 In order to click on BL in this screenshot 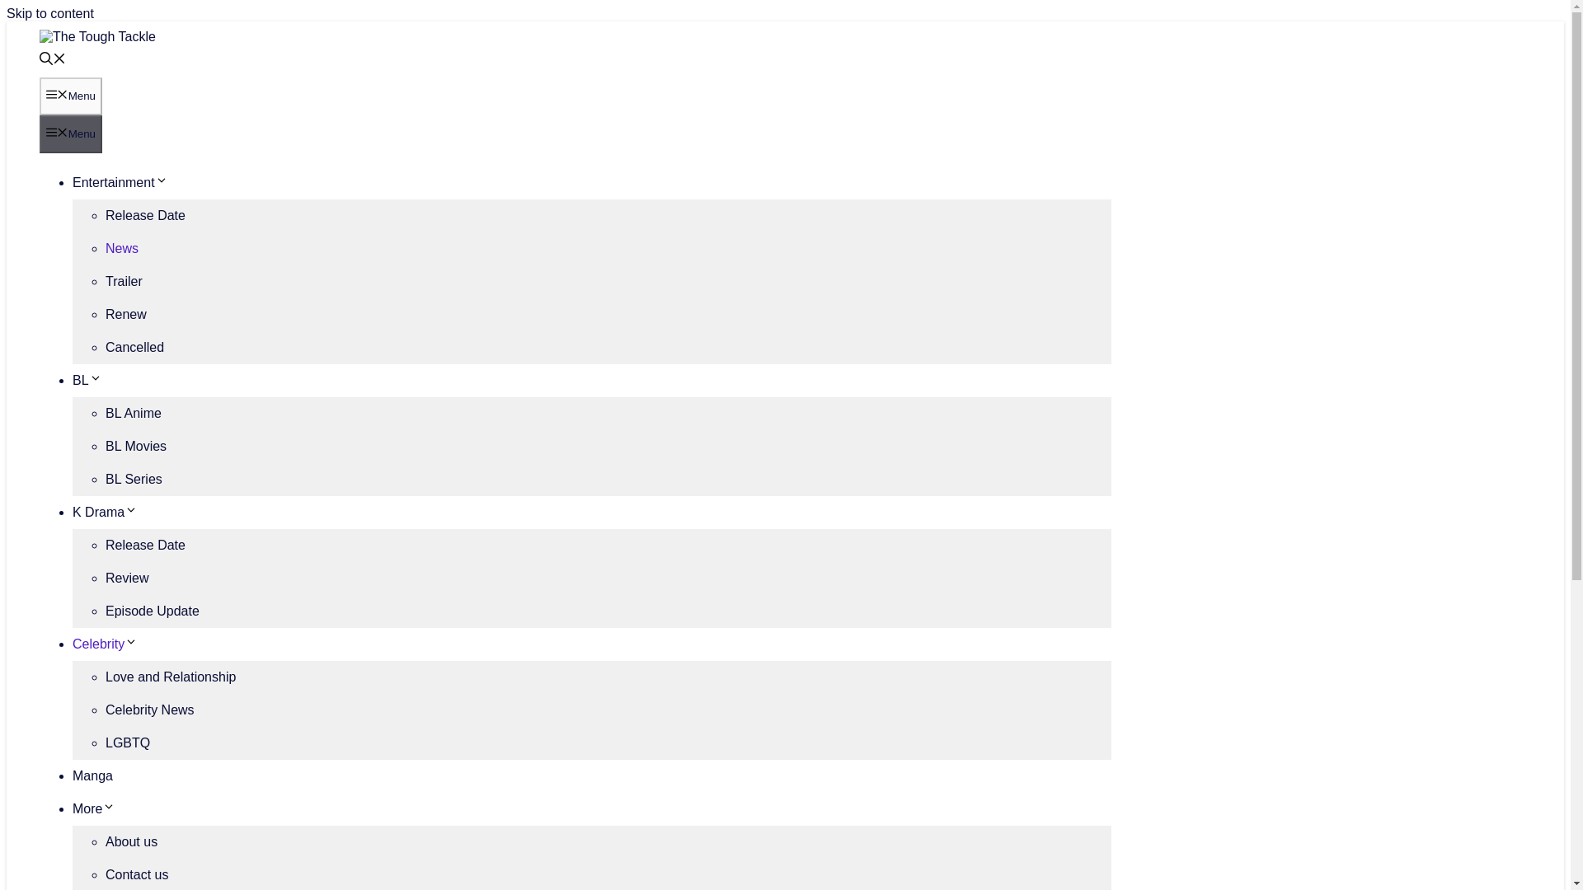, I will do `click(87, 379)`.